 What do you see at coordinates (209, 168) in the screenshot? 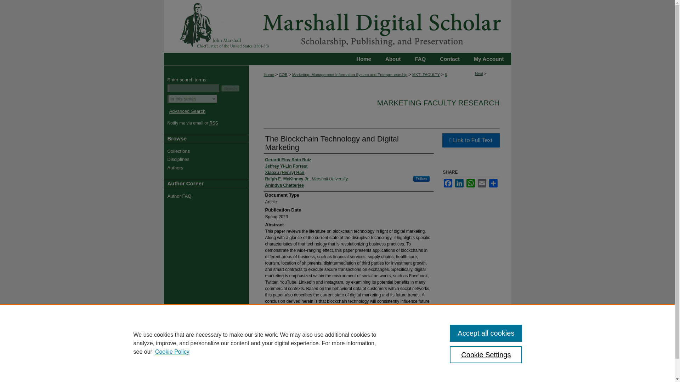
I see `Authors` at bounding box center [209, 168].